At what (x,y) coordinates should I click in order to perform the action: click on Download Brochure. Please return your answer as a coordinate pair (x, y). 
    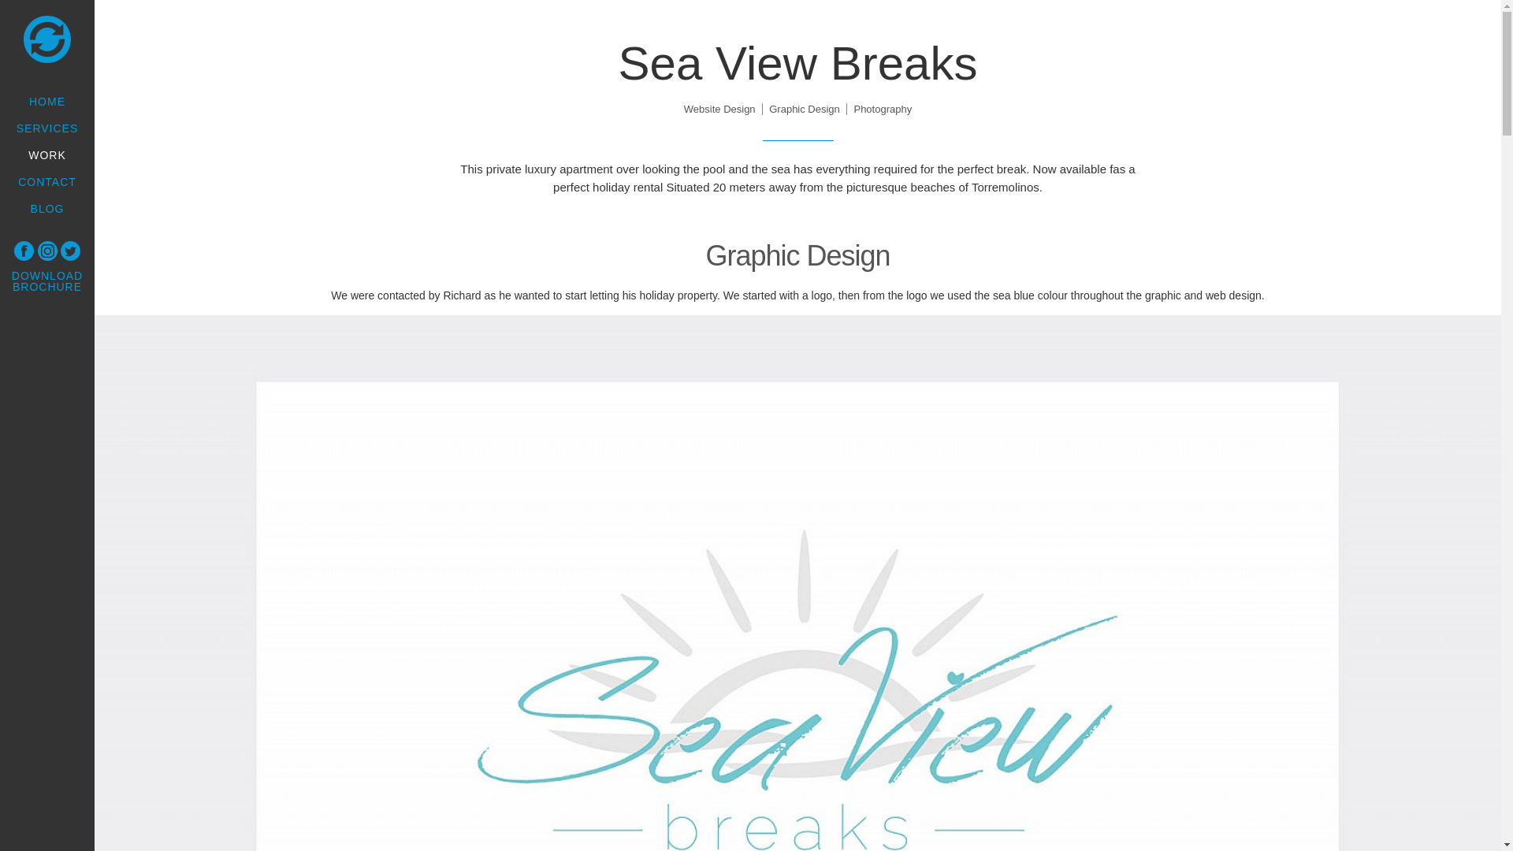
    Looking at the image, I should click on (47, 281).